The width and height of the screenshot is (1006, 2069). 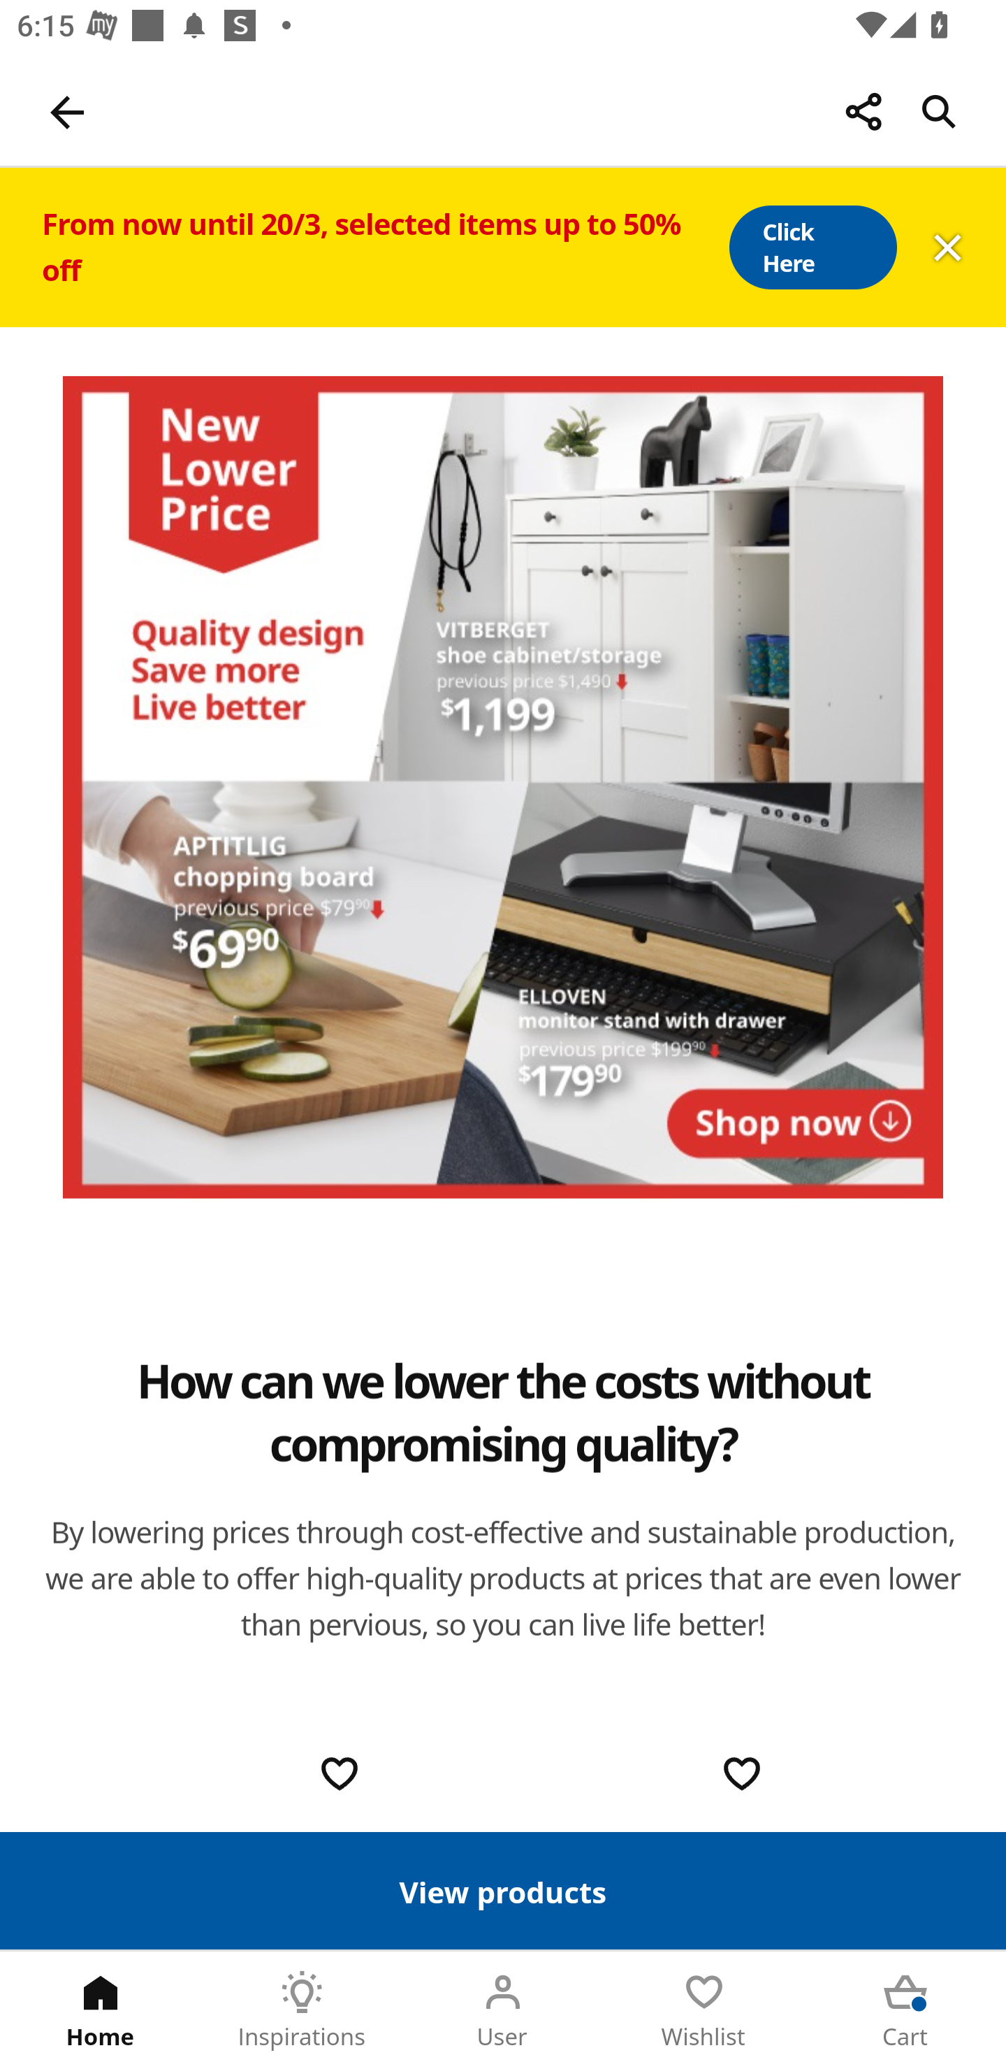 What do you see at coordinates (905, 2010) in the screenshot?
I see `Cart
Tab 5 of 5` at bounding box center [905, 2010].